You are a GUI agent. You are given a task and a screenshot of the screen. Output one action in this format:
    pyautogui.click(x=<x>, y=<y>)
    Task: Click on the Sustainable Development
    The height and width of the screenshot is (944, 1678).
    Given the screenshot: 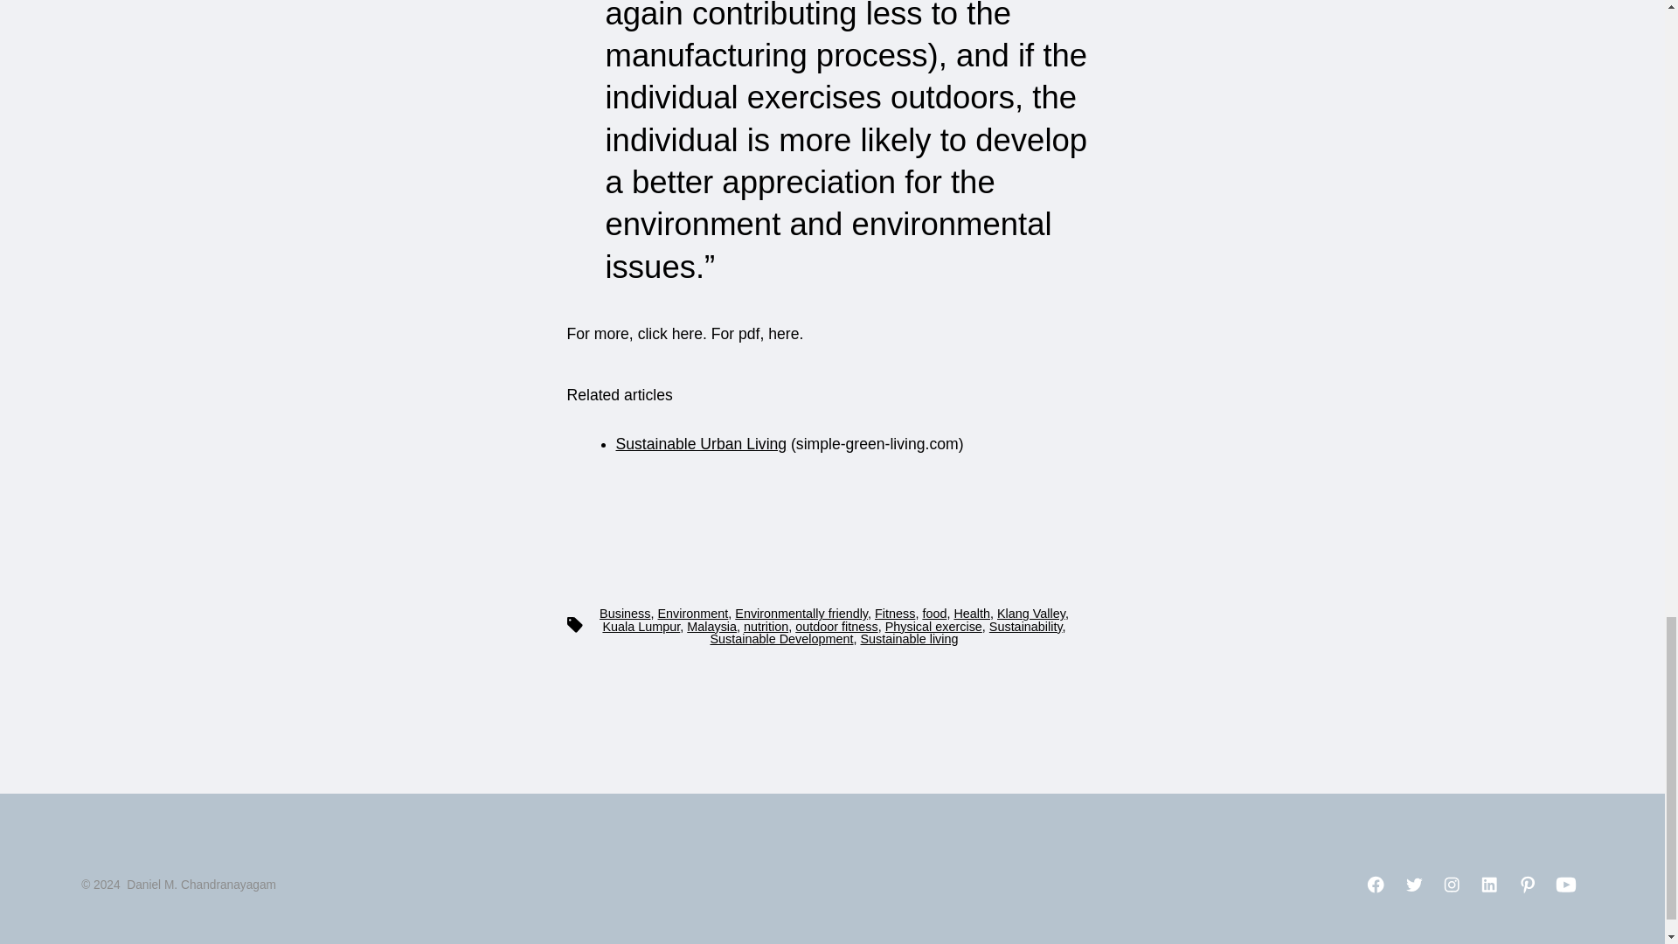 What is the action you would take?
    pyautogui.click(x=781, y=638)
    